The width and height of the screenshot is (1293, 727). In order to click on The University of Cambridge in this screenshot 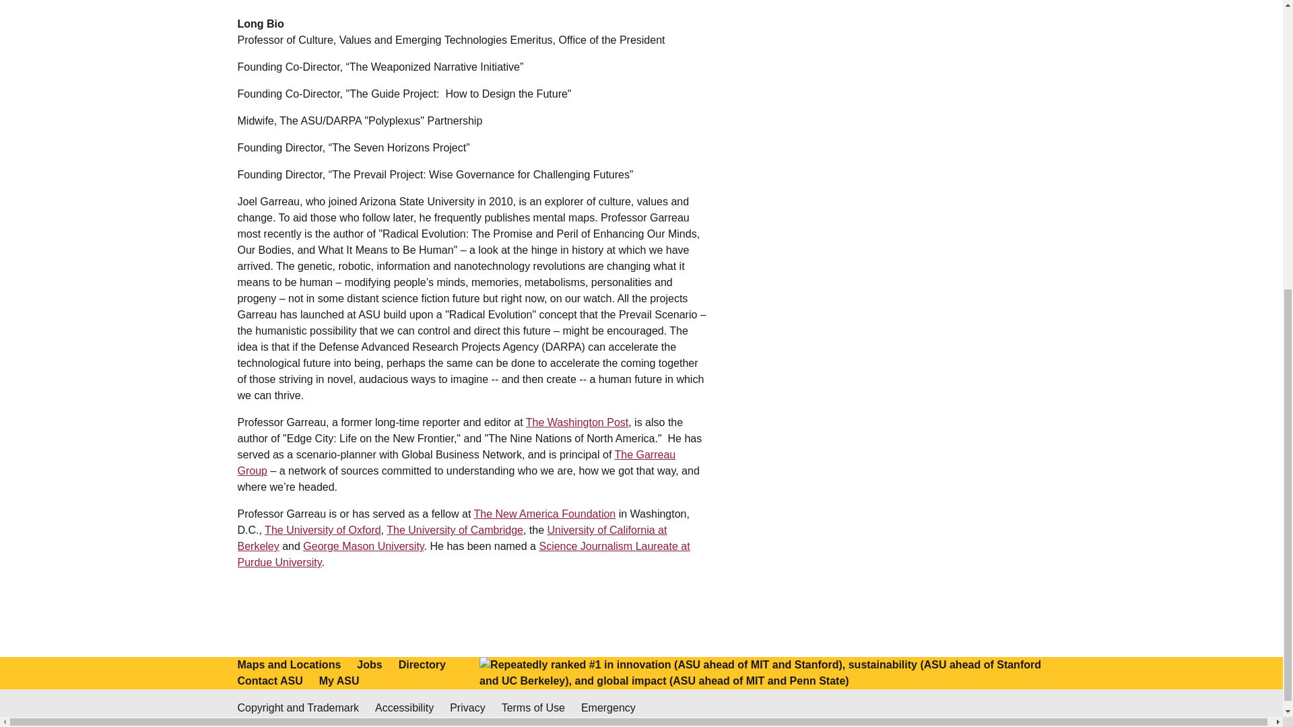, I will do `click(455, 529)`.